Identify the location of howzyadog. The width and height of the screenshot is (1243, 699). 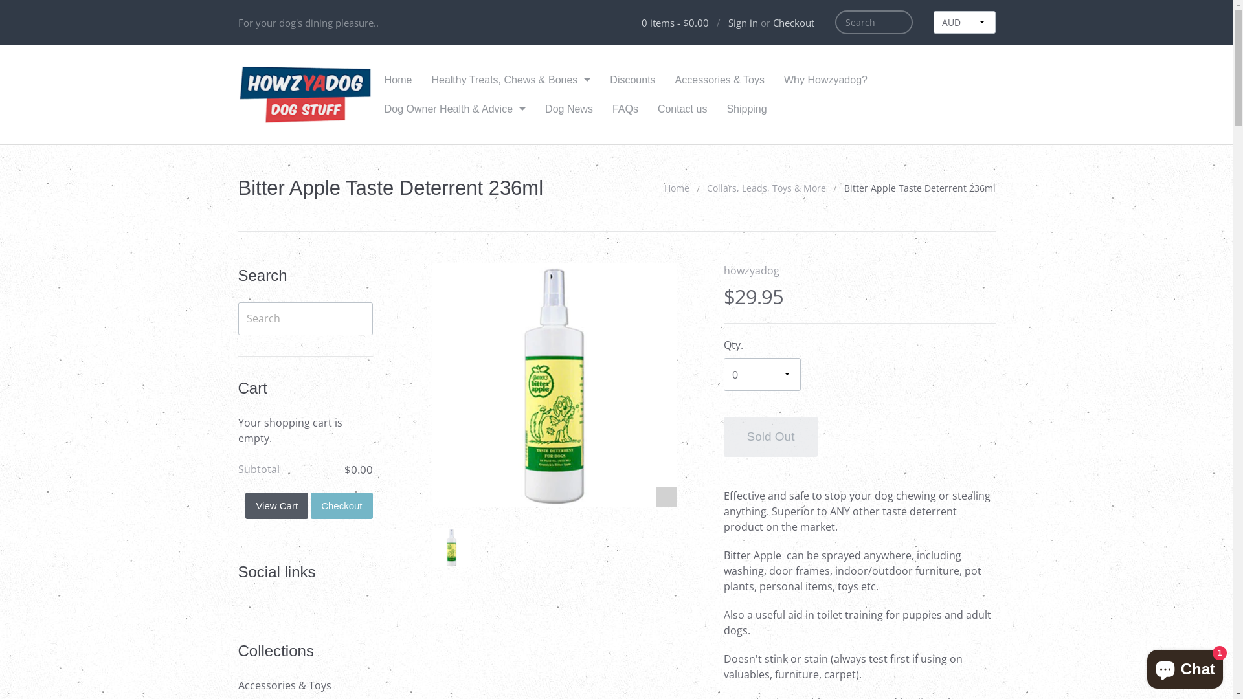
(752, 271).